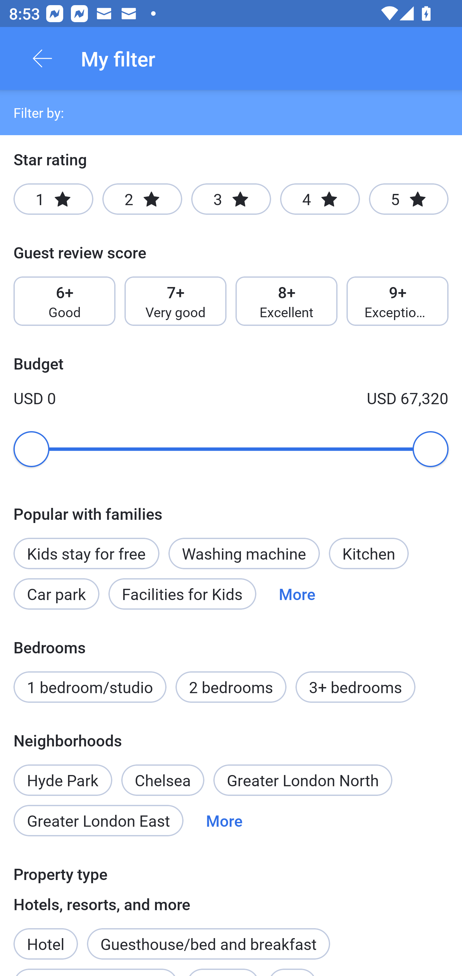 This screenshot has height=976, width=462. What do you see at coordinates (86, 553) in the screenshot?
I see `Kids stay for free` at bounding box center [86, 553].